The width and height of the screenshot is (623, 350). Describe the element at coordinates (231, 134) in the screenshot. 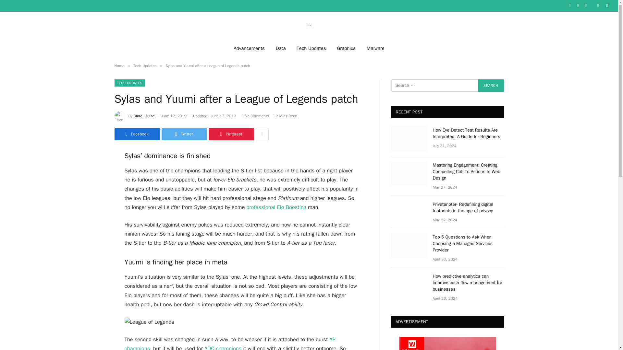

I see `Pinterest` at that location.